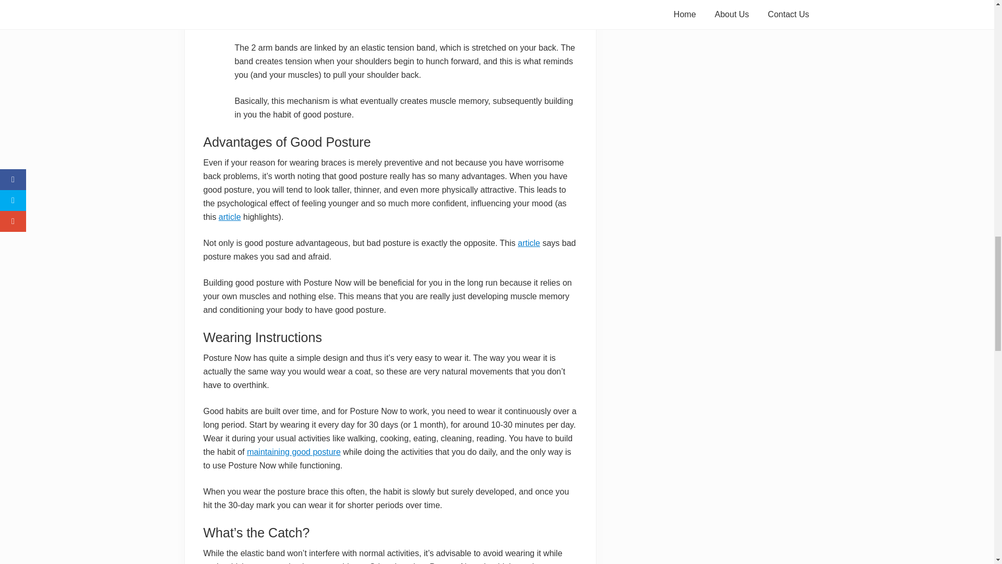 This screenshot has width=1002, height=564. I want to click on maintaining good posture, so click(293, 452).